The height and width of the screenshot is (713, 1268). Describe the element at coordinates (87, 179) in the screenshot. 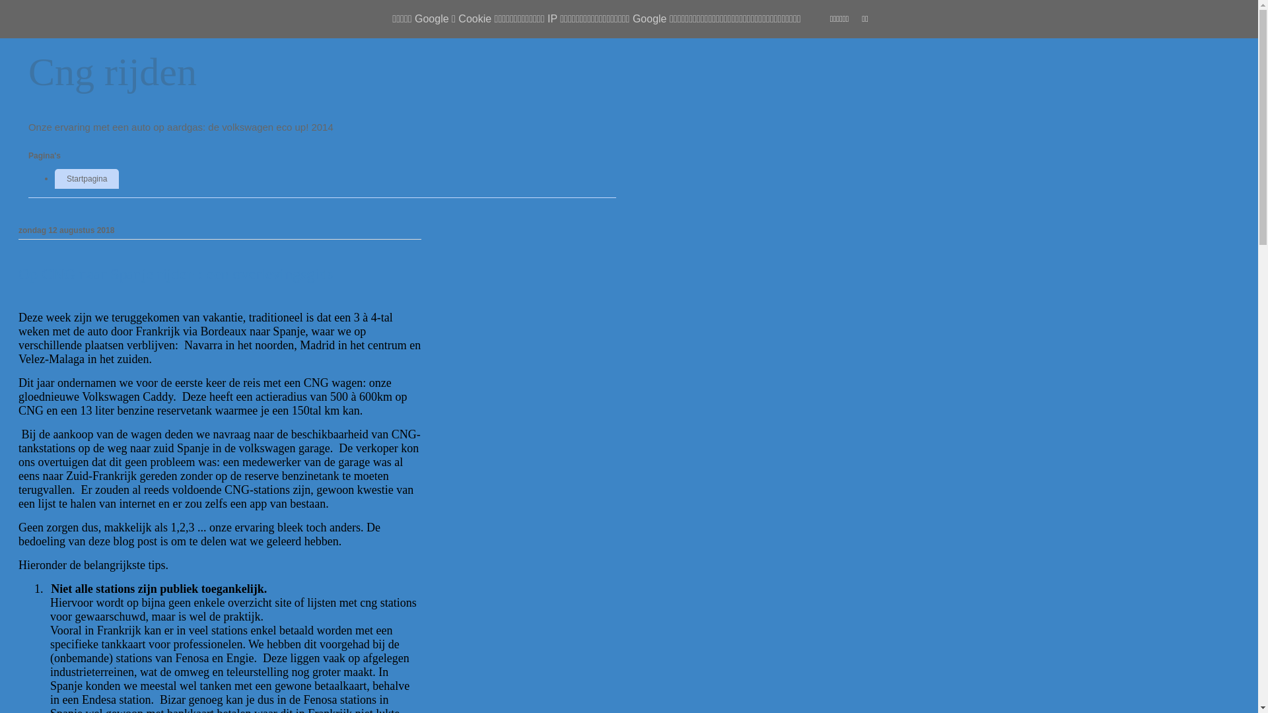

I see `Startpagina` at that location.